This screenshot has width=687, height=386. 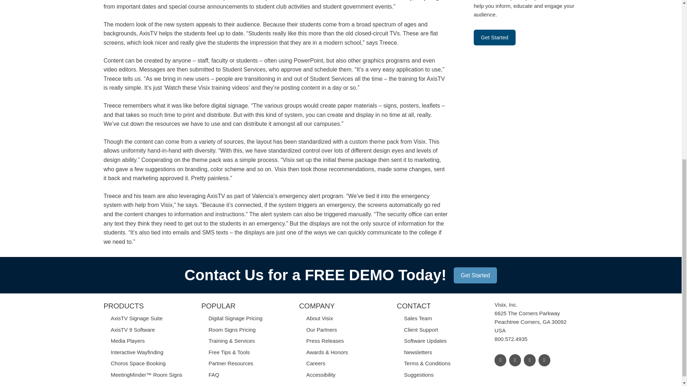 I want to click on YouTube, so click(x=544, y=360).